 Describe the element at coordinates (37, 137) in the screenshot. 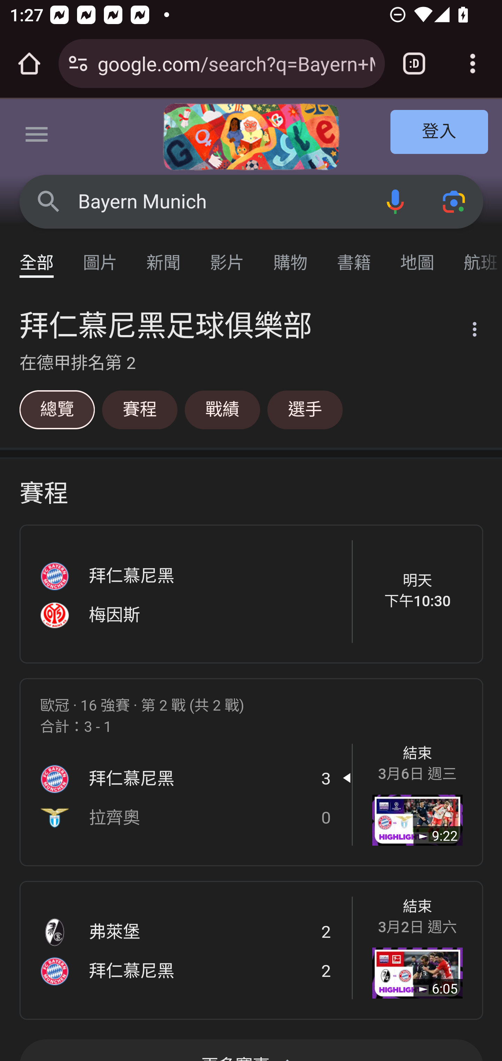

I see `主選單` at that location.